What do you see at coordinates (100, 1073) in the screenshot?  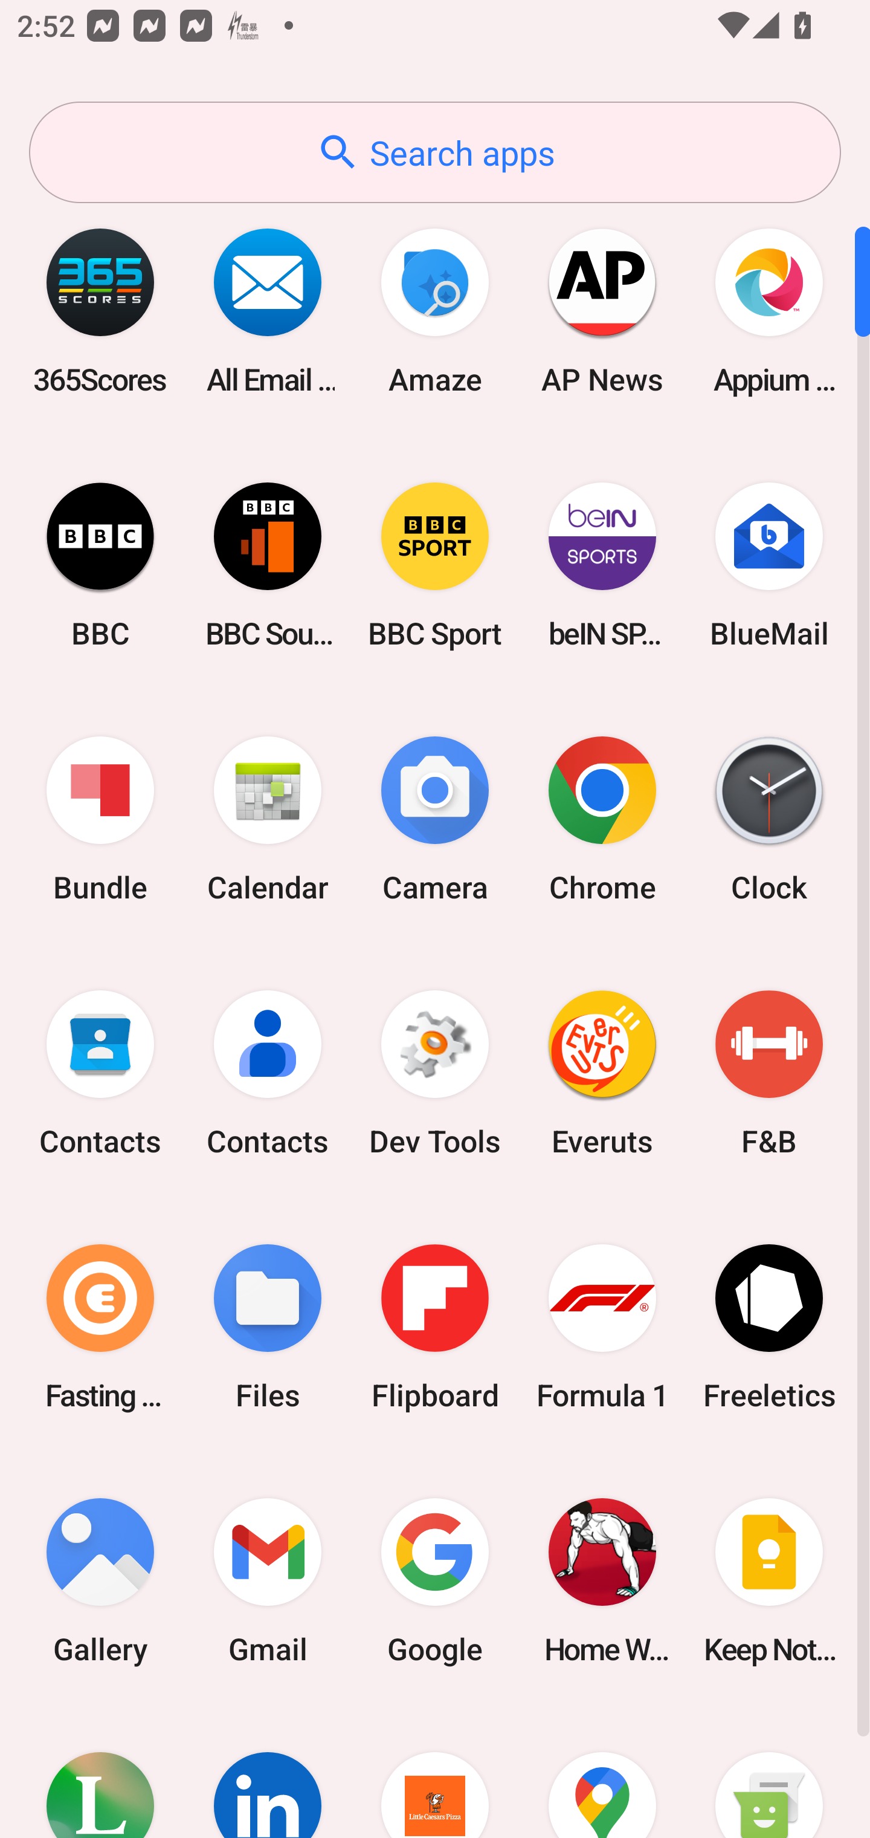 I see `Contacts` at bounding box center [100, 1073].